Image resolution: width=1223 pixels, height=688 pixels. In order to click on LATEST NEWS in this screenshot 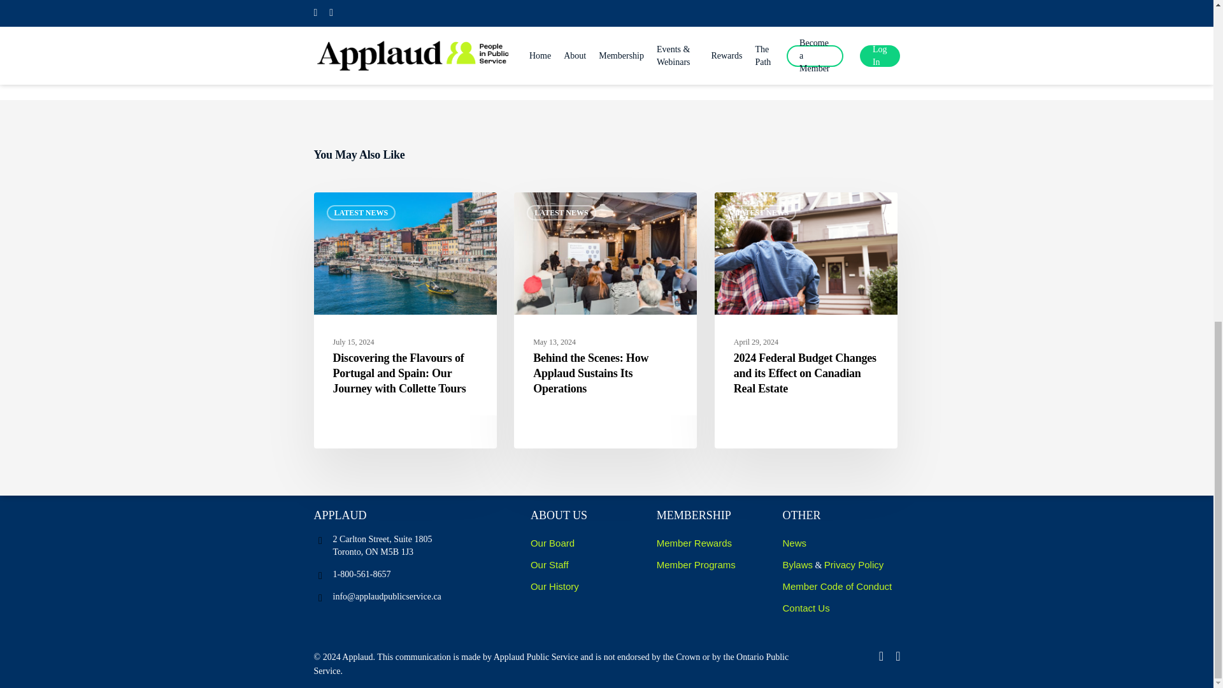, I will do `click(521, 15)`.